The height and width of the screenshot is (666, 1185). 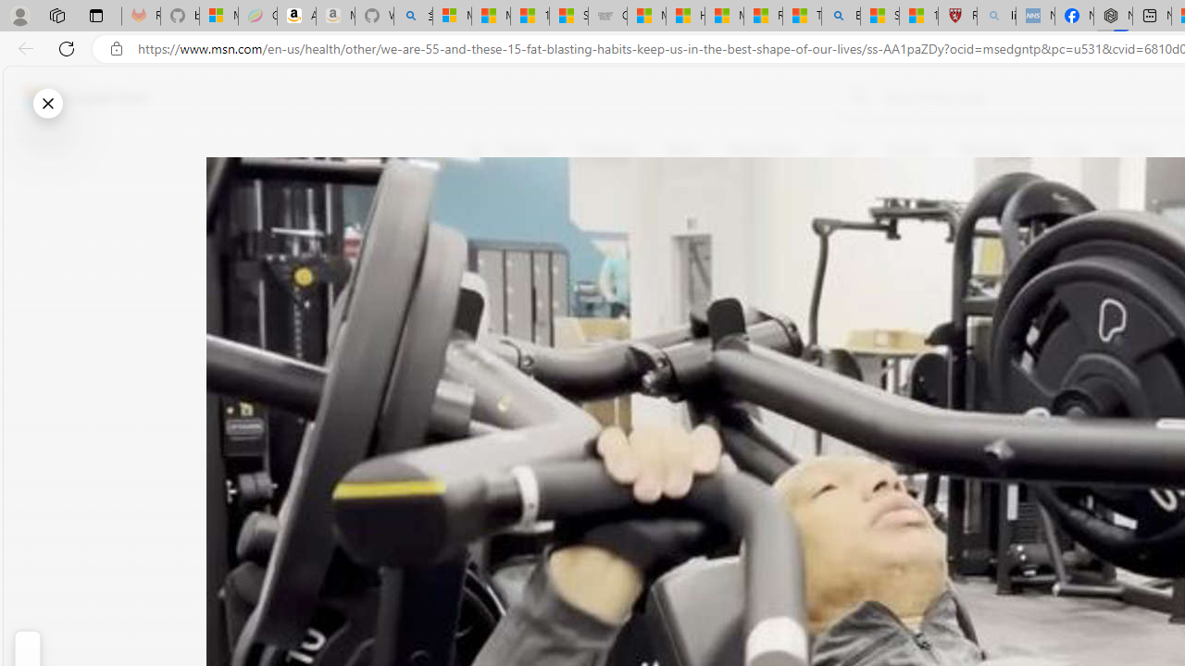 I want to click on Crime, so click(x=1070, y=150).